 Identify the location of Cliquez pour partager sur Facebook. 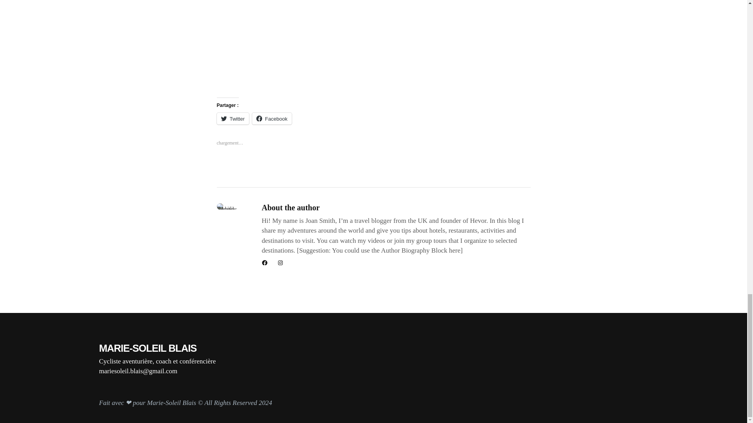
(272, 118).